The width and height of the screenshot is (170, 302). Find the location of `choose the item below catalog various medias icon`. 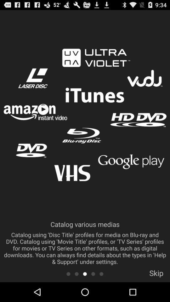

choose the item below catalog various medias icon is located at coordinates (85, 274).